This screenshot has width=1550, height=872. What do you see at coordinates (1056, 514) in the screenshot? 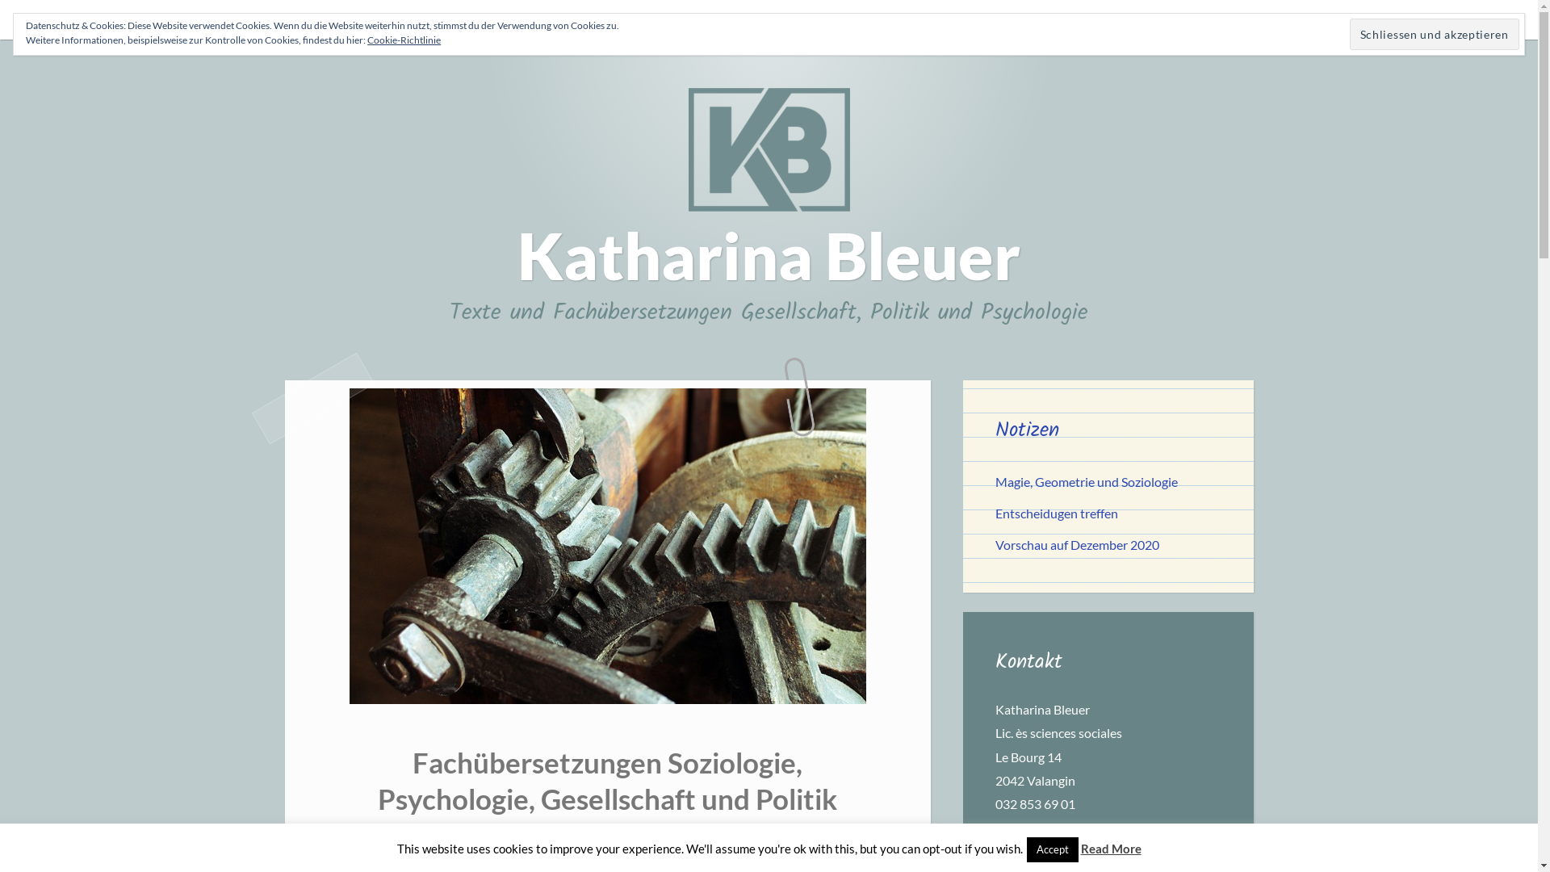
I see `Entscheidugen treffen` at bounding box center [1056, 514].